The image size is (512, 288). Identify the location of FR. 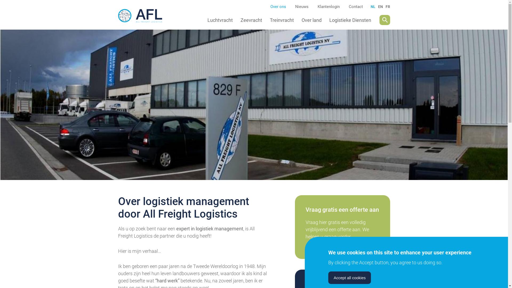
(388, 7).